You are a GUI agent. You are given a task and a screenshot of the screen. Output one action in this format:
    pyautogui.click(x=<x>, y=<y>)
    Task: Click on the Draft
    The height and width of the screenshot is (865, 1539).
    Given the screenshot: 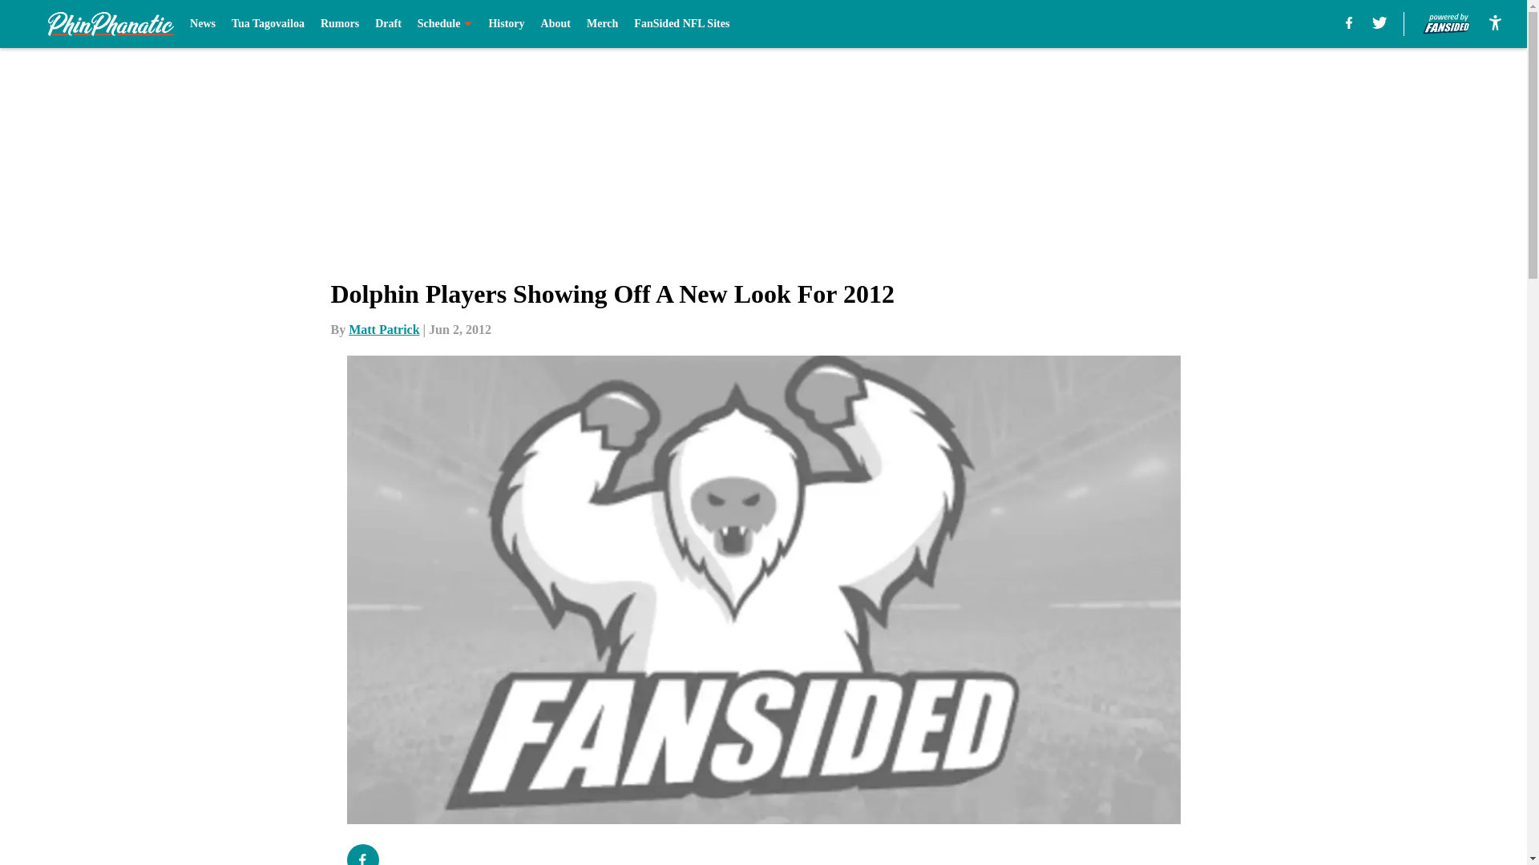 What is the action you would take?
    pyautogui.click(x=388, y=24)
    